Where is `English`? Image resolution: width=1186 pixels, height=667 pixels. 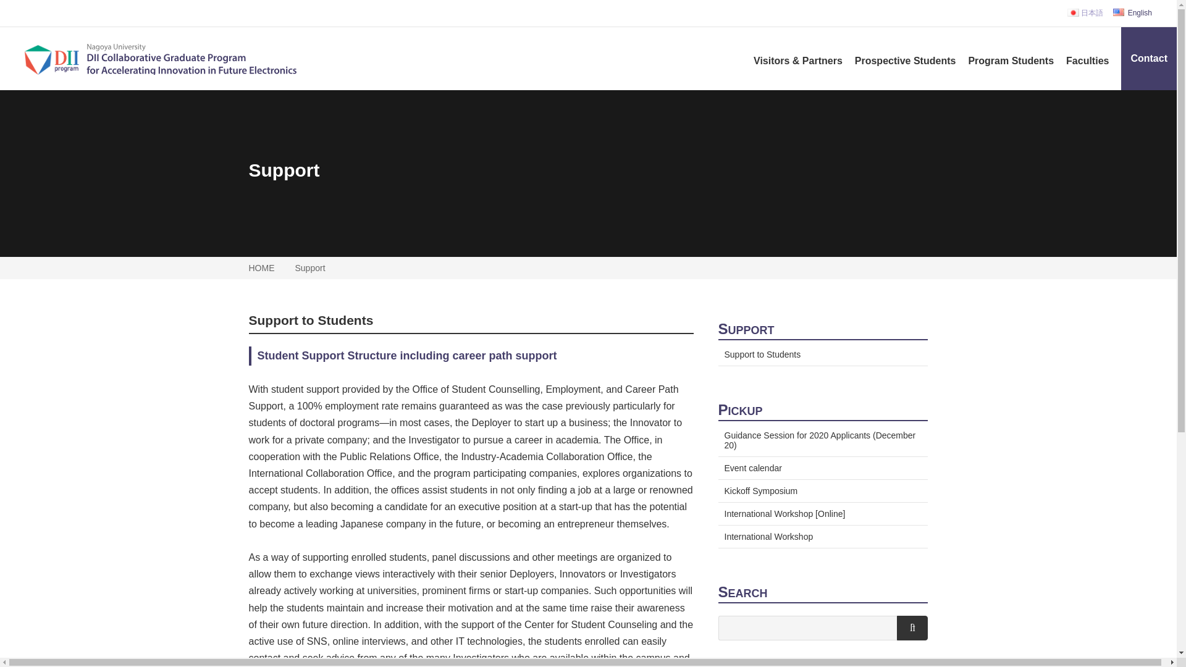 English is located at coordinates (1132, 13).